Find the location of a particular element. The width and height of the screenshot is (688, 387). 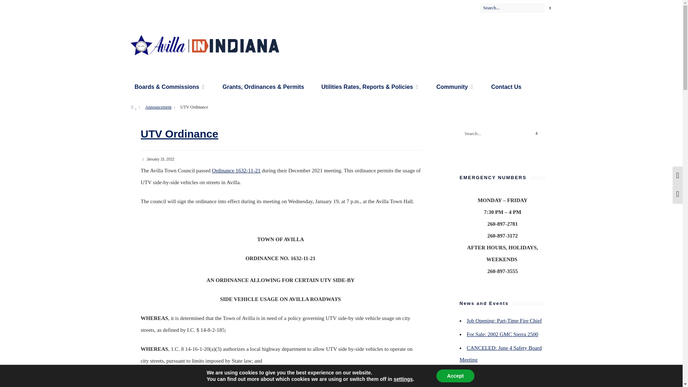

Announcement is located at coordinates (158, 107).